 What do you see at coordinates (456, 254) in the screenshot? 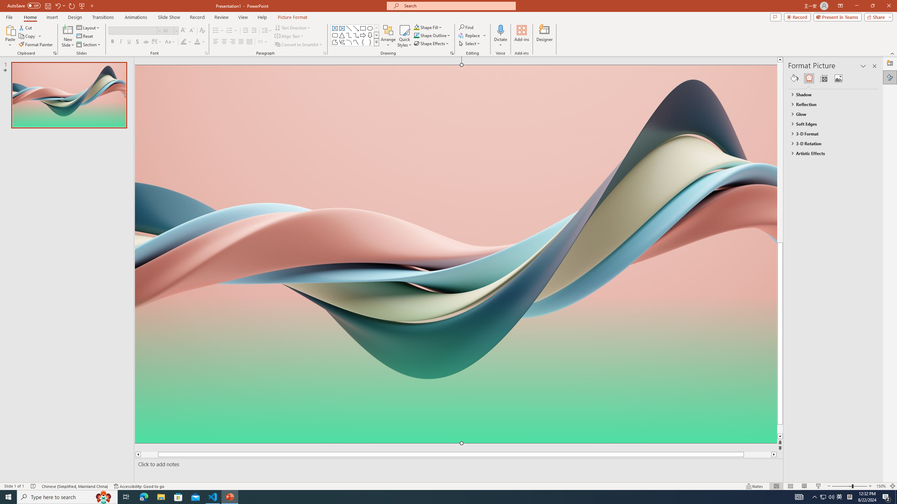
I see `Wavy 3D art` at bounding box center [456, 254].